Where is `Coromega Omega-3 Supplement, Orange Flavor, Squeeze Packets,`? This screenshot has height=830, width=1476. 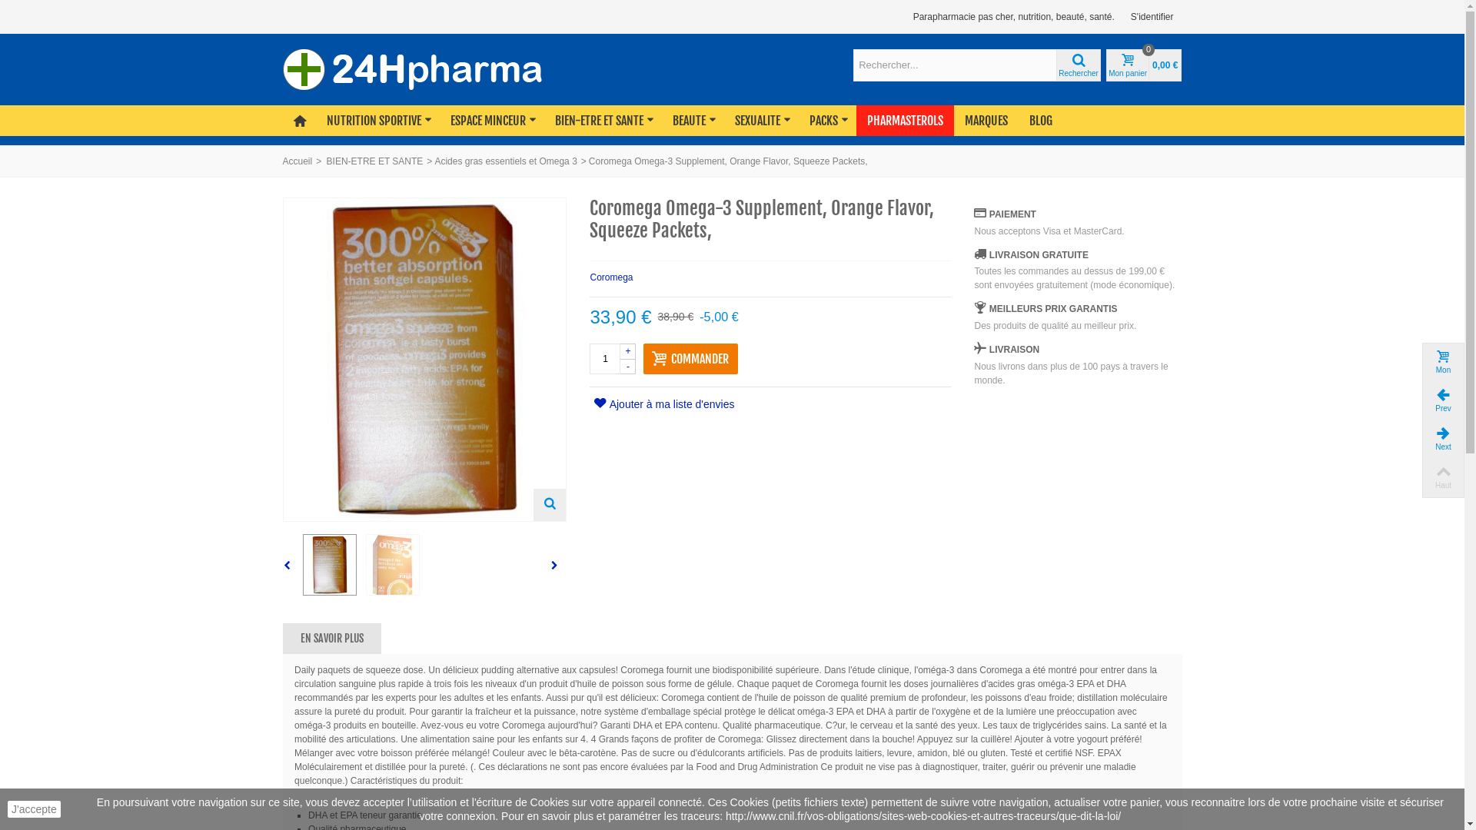
Coromega Omega-3 Supplement, Orange Flavor, Squeeze Packets, is located at coordinates (424, 360).